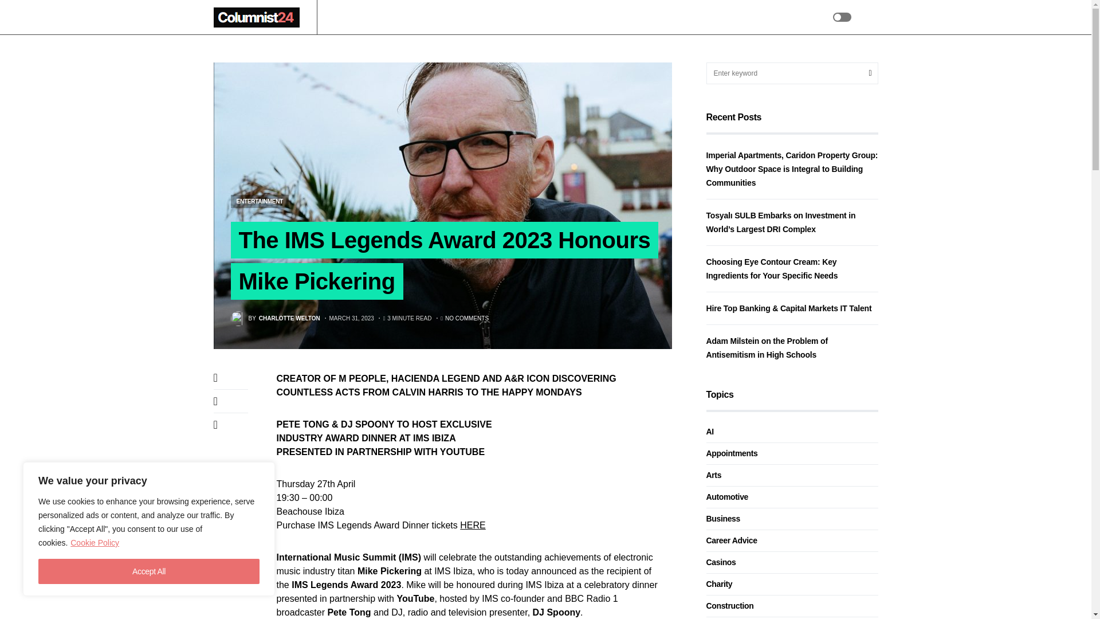 This screenshot has width=1100, height=619. What do you see at coordinates (569, 17) in the screenshot?
I see `Social Media` at bounding box center [569, 17].